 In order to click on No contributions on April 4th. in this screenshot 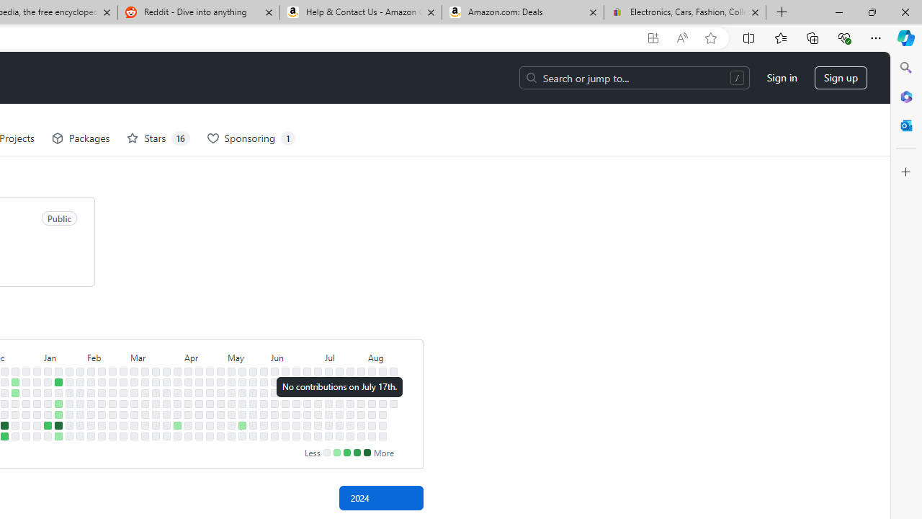, I will do `click(177, 414)`.